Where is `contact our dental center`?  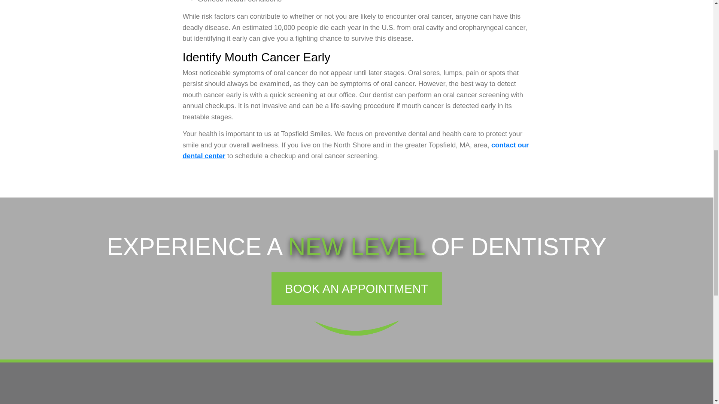 contact our dental center is located at coordinates (356, 150).